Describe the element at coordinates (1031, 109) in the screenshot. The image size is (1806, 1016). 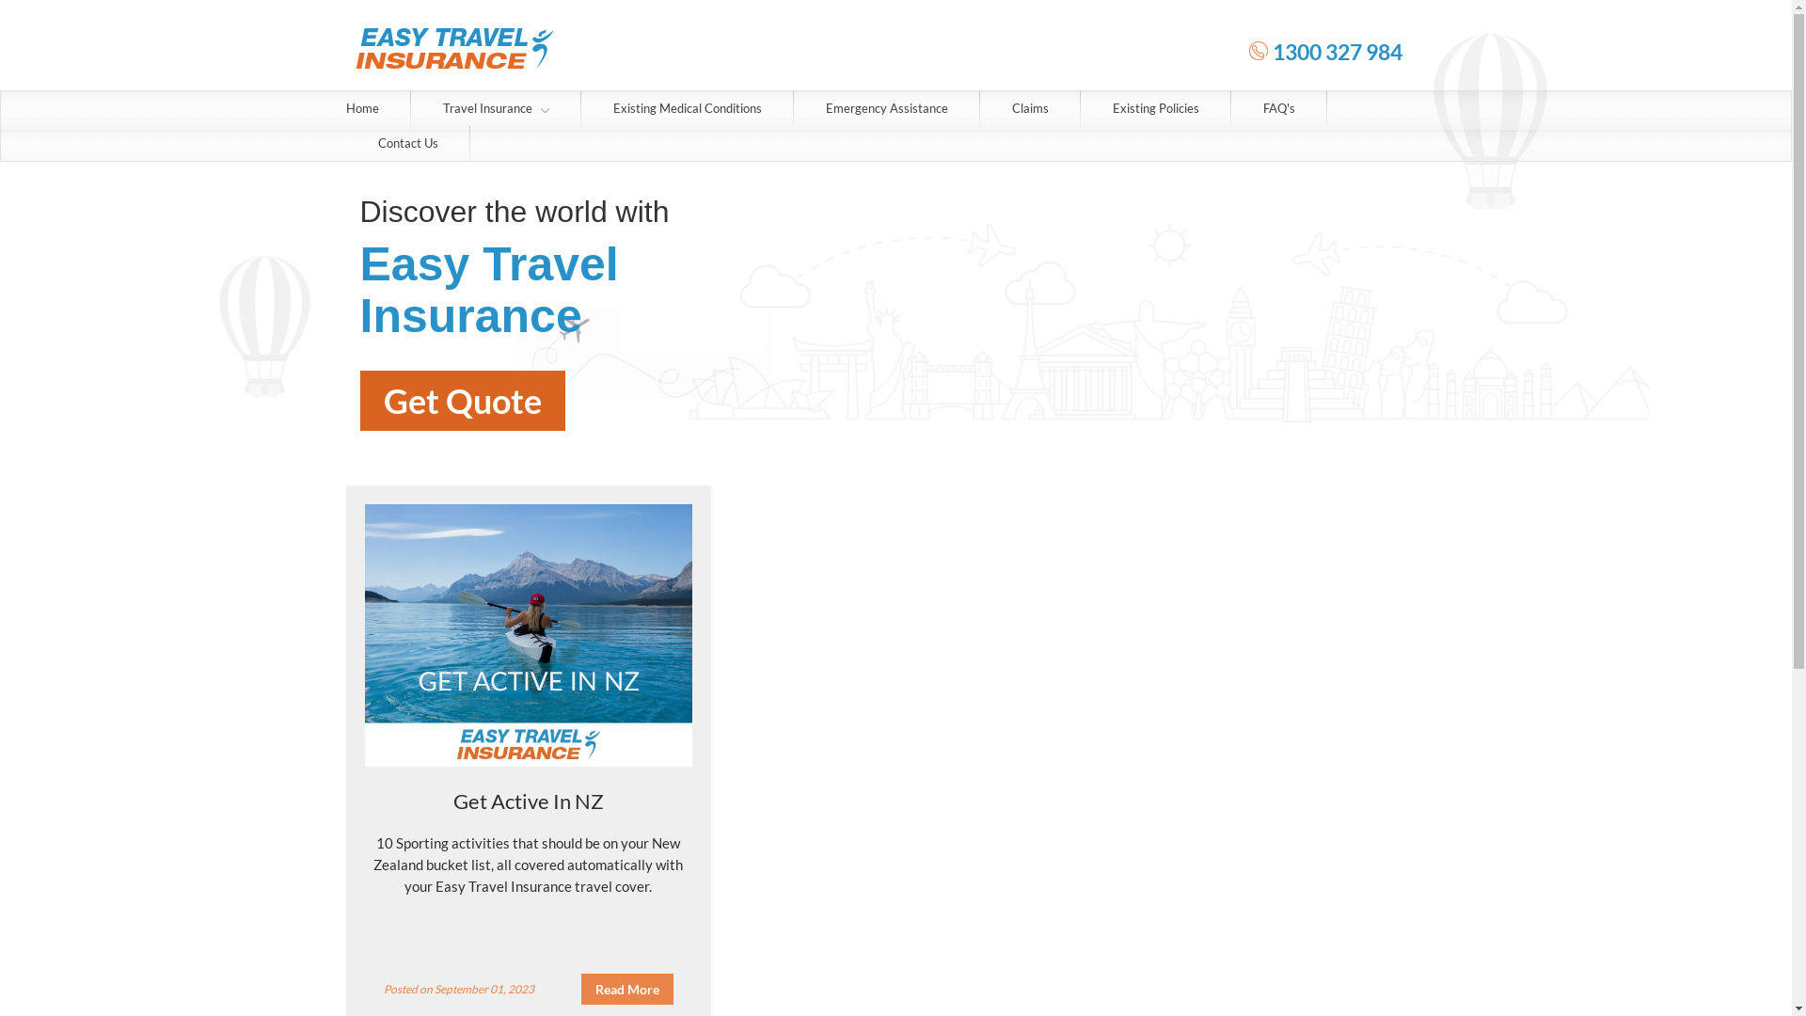
I see `Claims` at that location.